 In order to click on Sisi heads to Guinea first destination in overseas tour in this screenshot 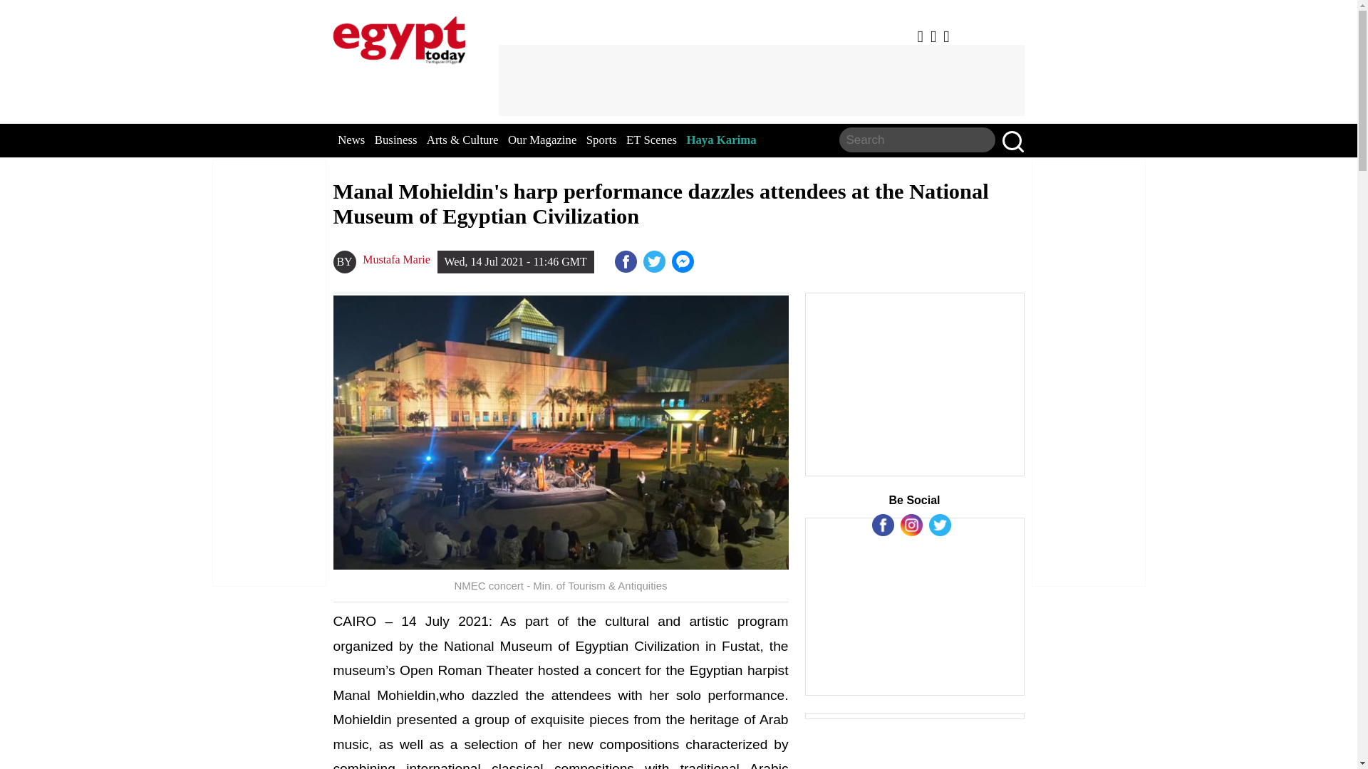, I will do `click(684, 262)`.